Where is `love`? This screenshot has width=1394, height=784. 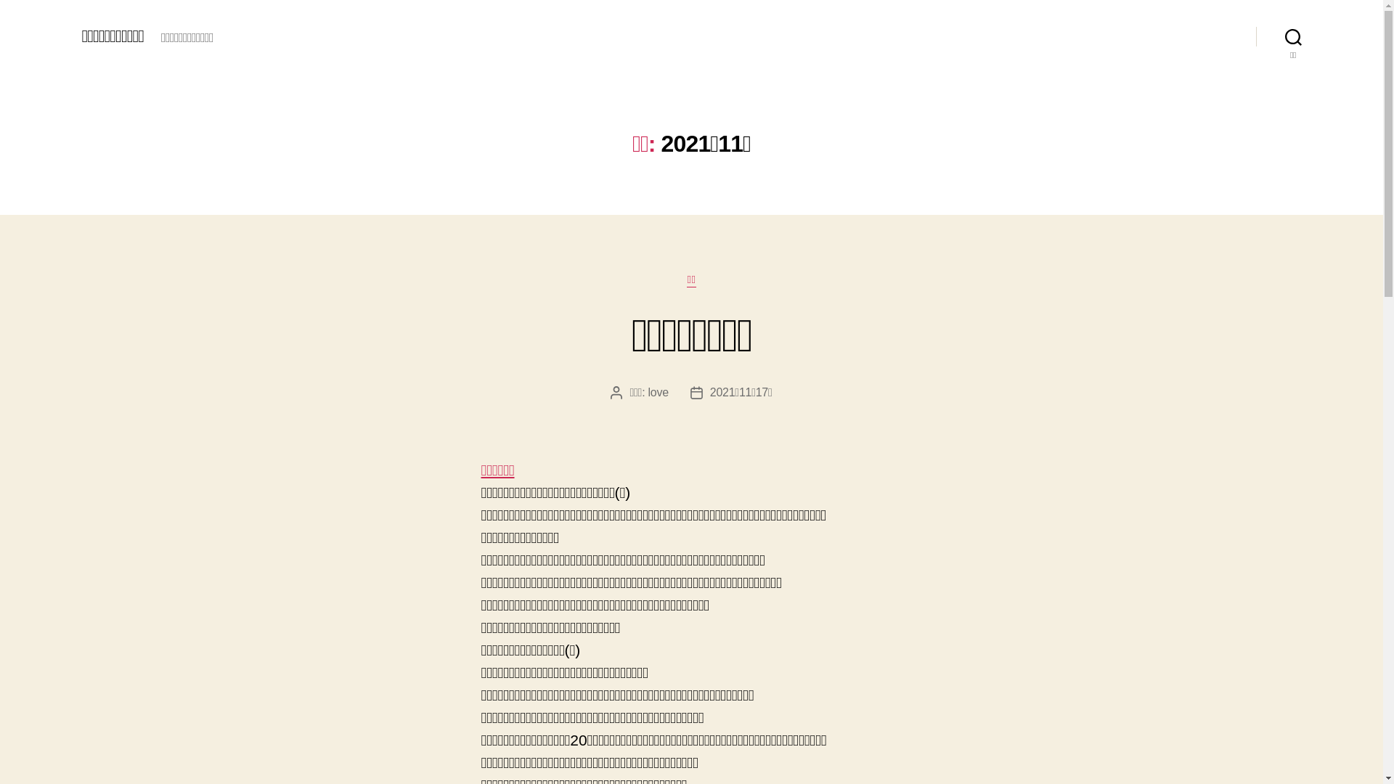
love is located at coordinates (659, 392).